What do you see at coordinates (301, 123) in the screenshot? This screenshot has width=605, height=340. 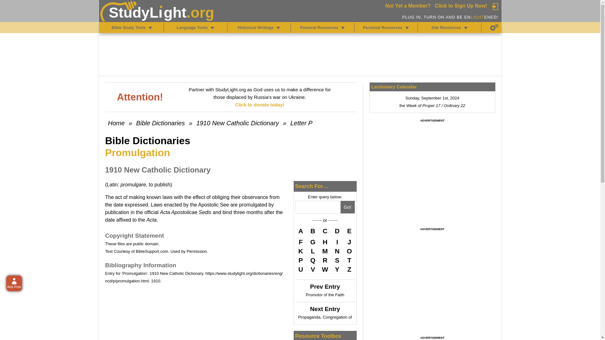 I see `Letter P` at bounding box center [301, 123].